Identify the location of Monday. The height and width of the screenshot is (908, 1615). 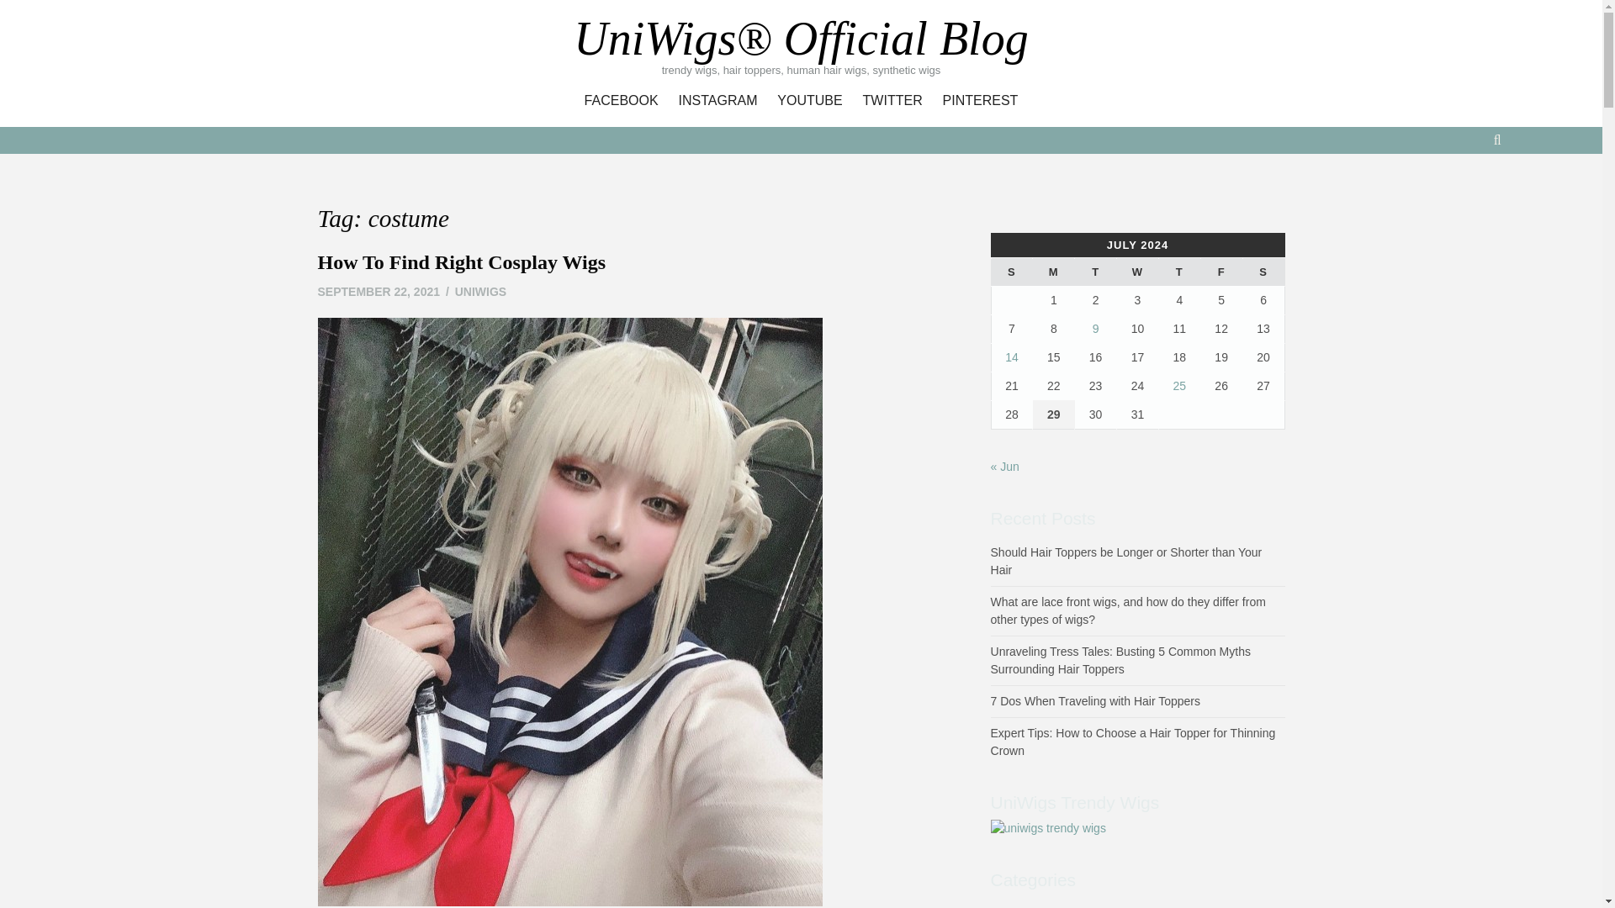
(1054, 272).